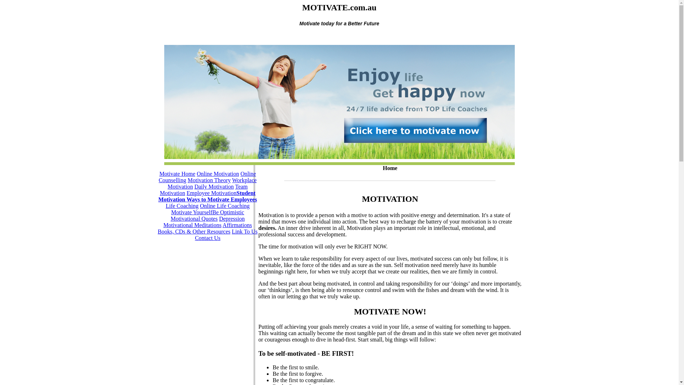 Image resolution: width=684 pixels, height=385 pixels. I want to click on Motivational Meditations, so click(192, 225).